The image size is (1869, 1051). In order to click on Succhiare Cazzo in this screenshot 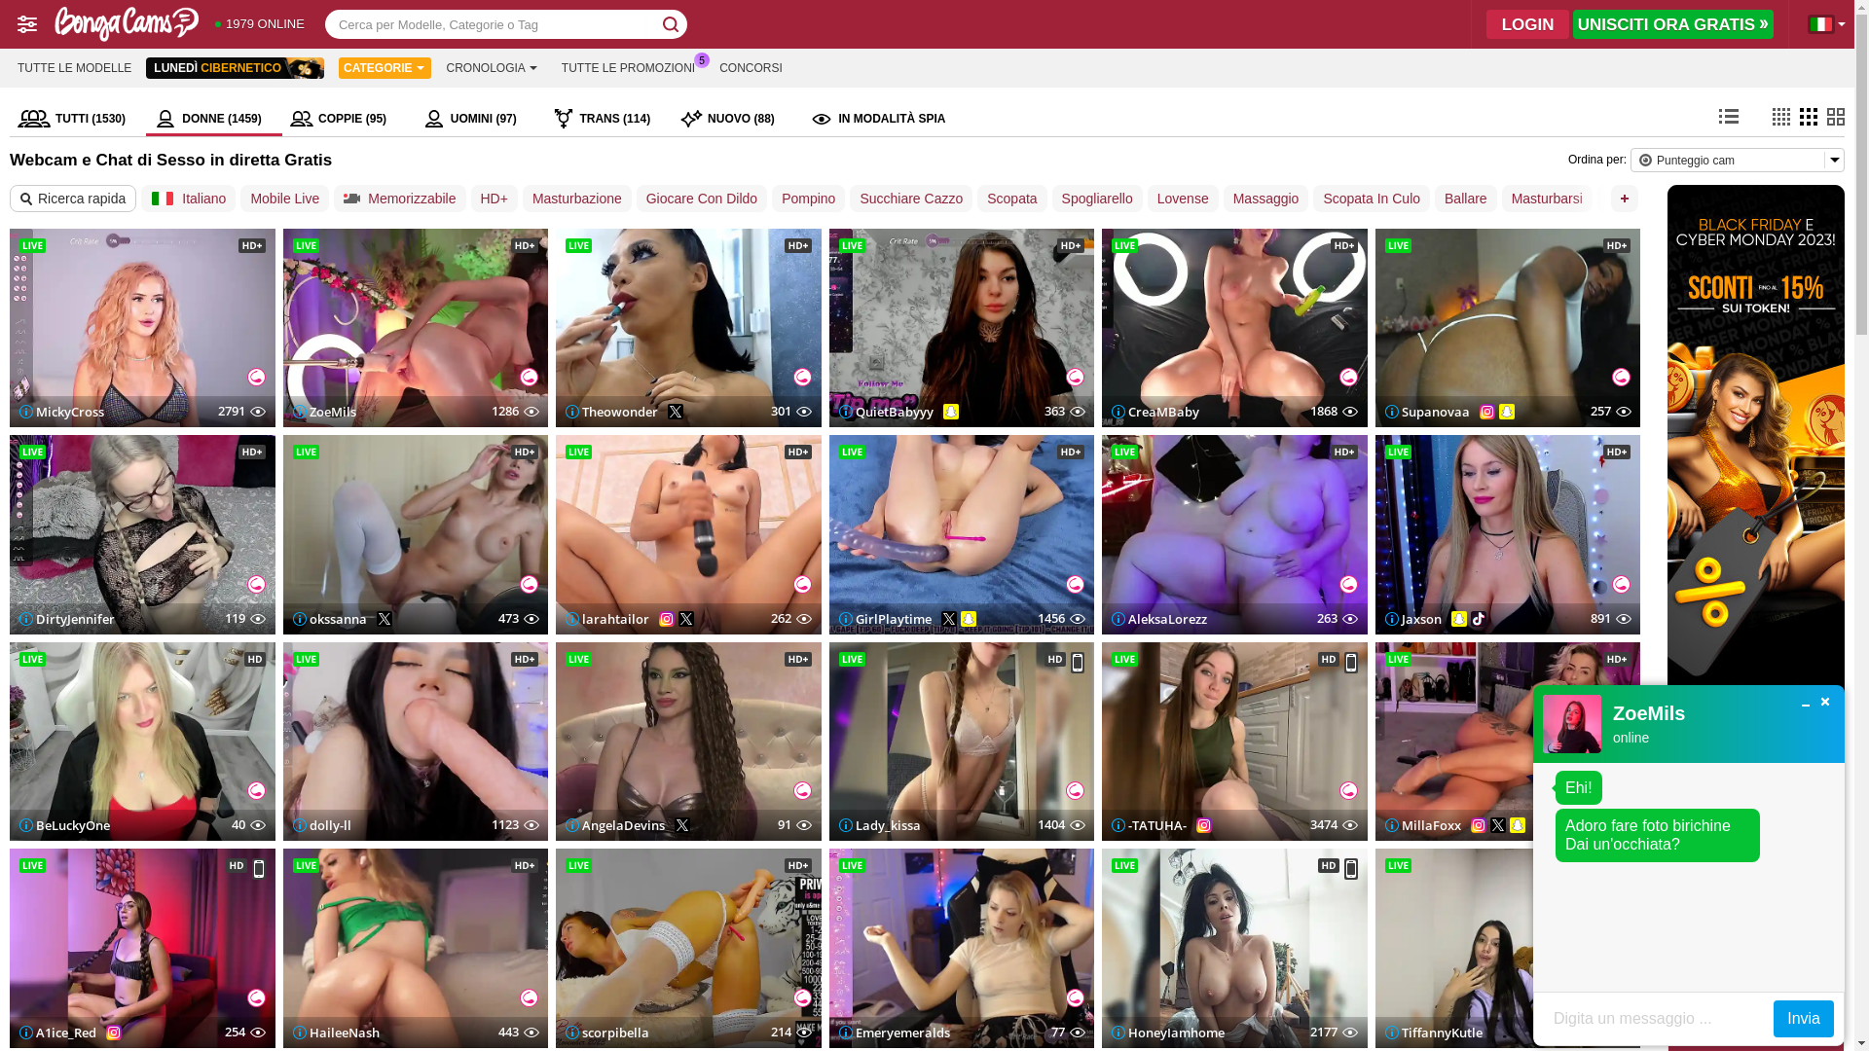, I will do `click(911, 199)`.